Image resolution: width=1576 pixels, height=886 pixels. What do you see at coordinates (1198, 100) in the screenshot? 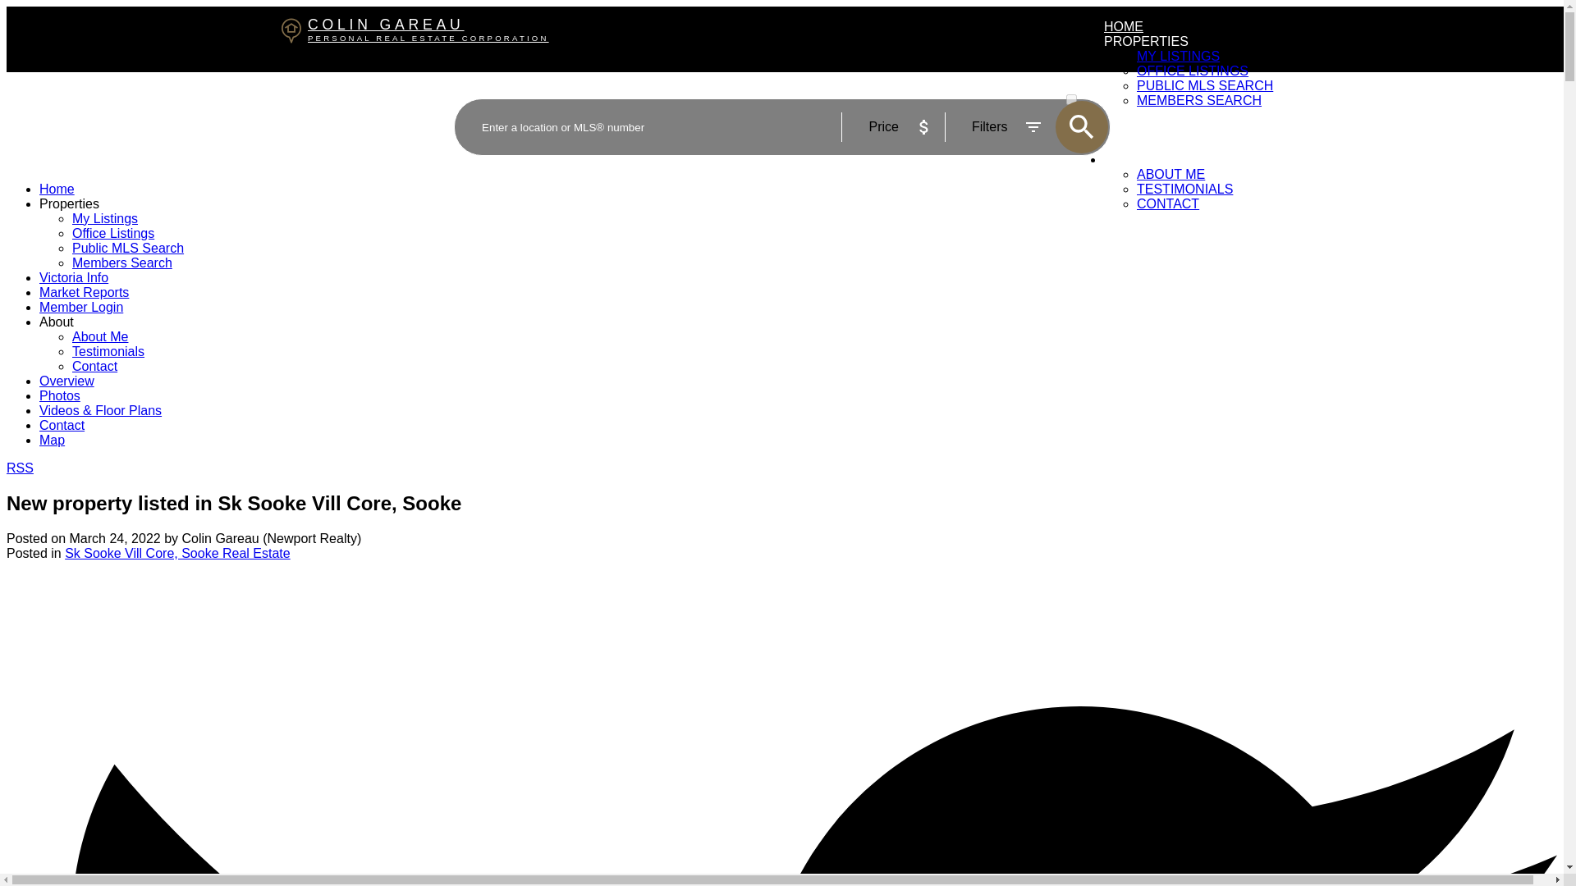
I see `OFFICE LISTINGS` at bounding box center [1198, 100].